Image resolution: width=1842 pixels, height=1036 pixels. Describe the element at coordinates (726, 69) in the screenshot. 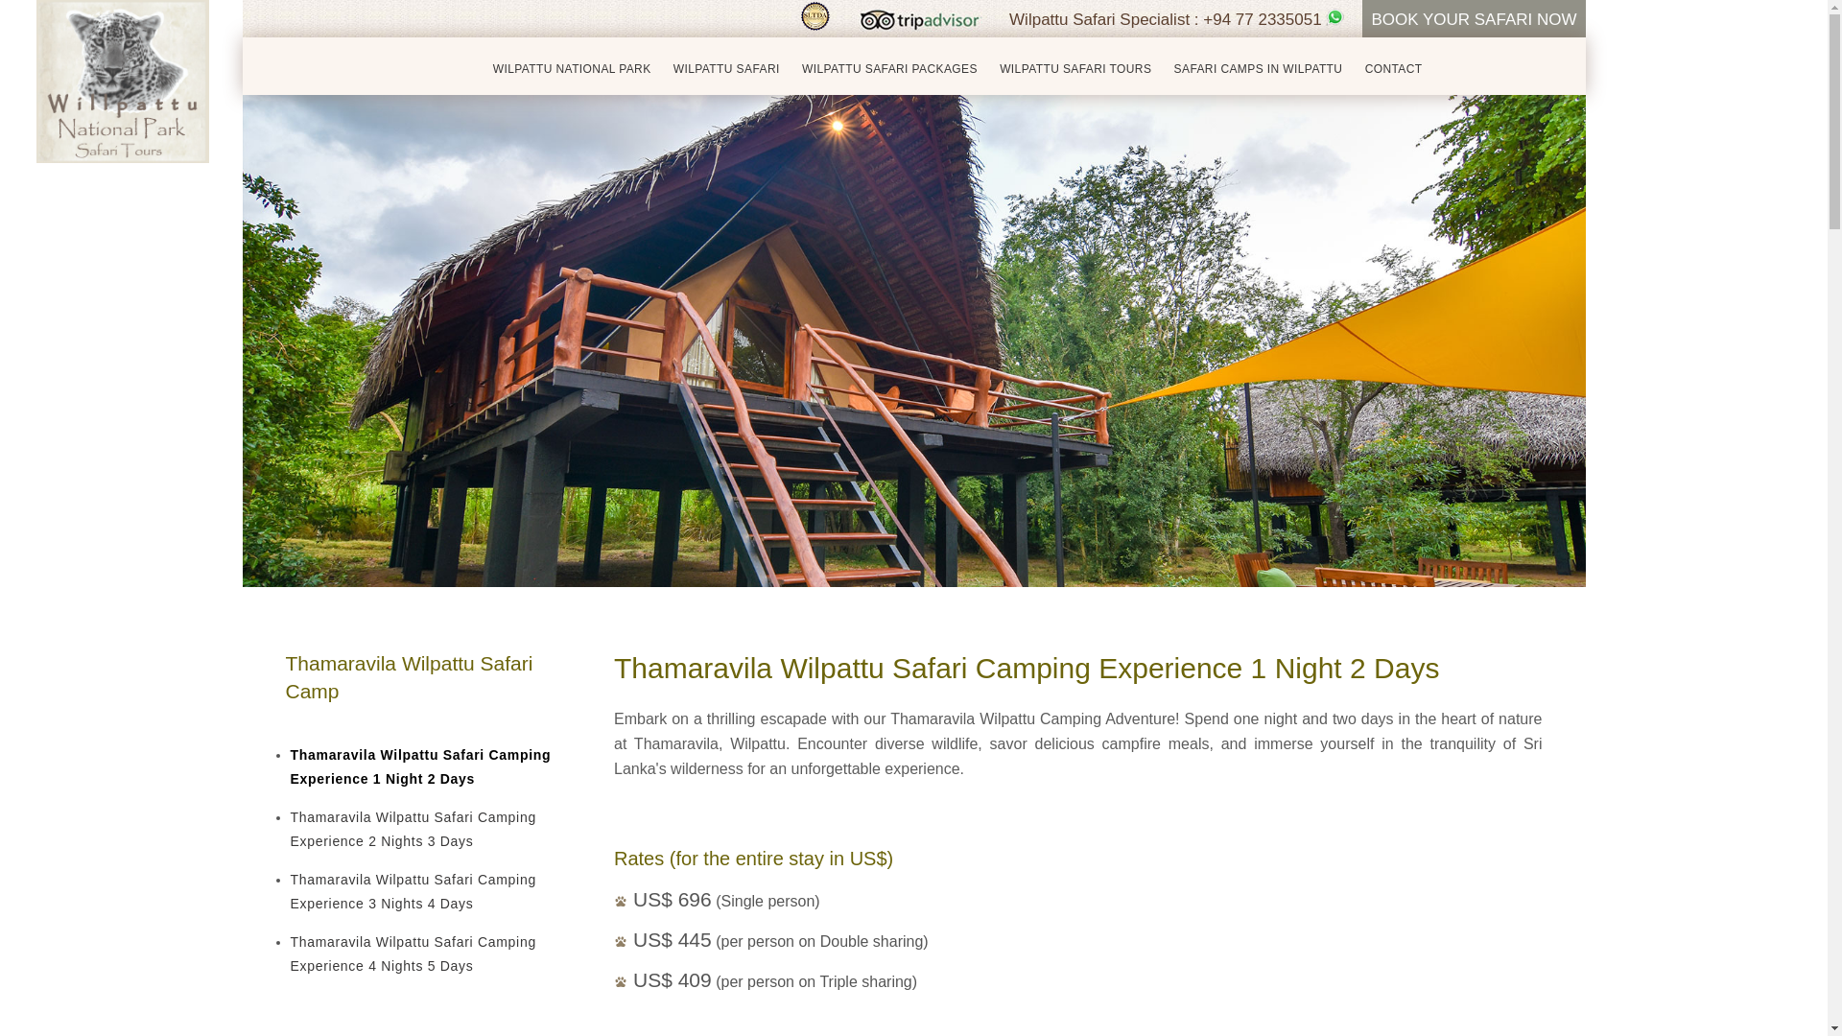

I see `WILPATTU SAFARI` at that location.